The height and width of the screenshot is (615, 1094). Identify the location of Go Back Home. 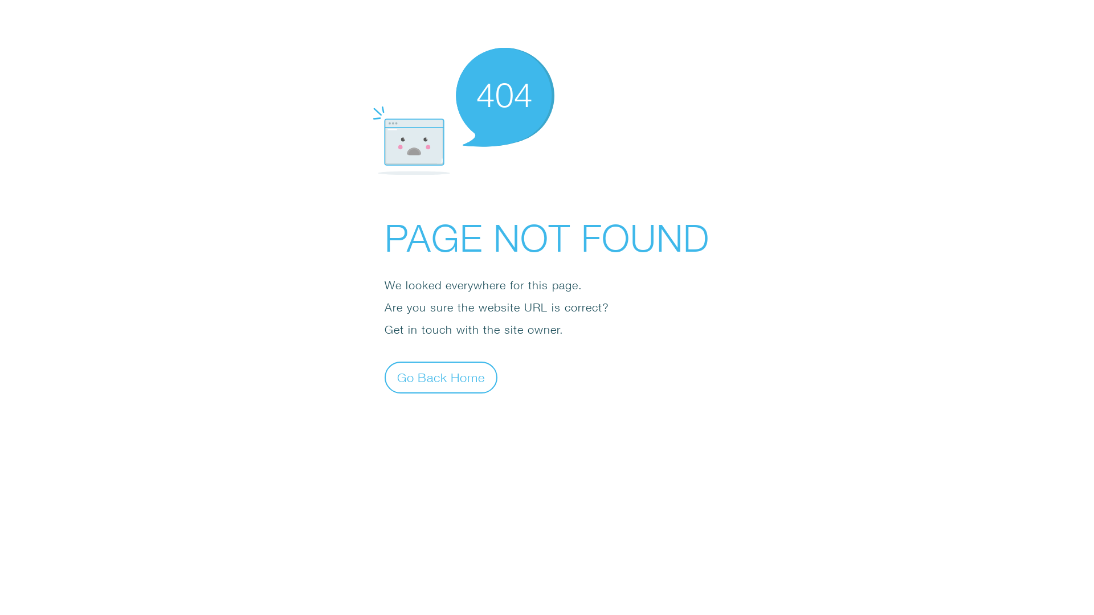
(441, 377).